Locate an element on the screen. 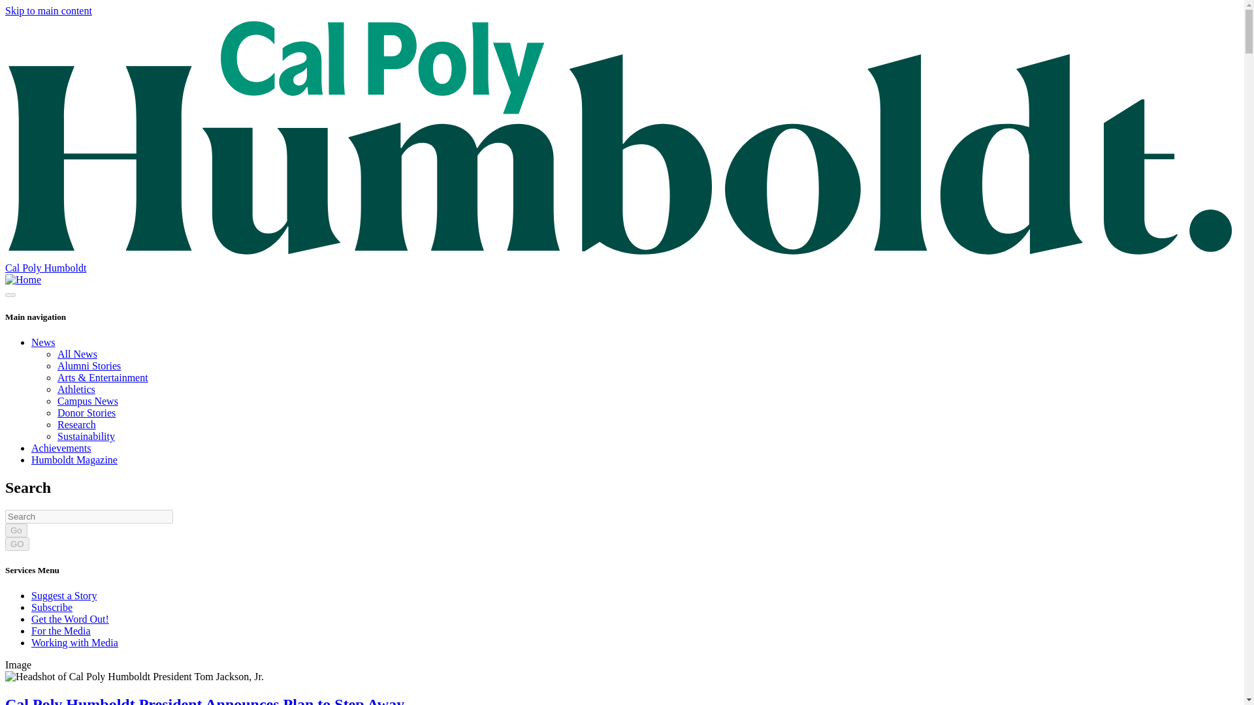 Image resolution: width=1254 pixels, height=705 pixels. All News is located at coordinates (77, 354).